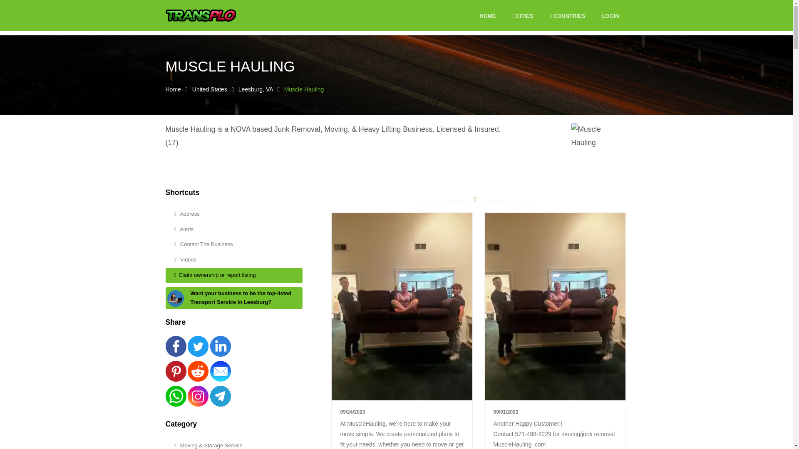 The height and width of the screenshot is (449, 799). Describe the element at coordinates (234, 244) in the screenshot. I see `Contact The Business` at that location.